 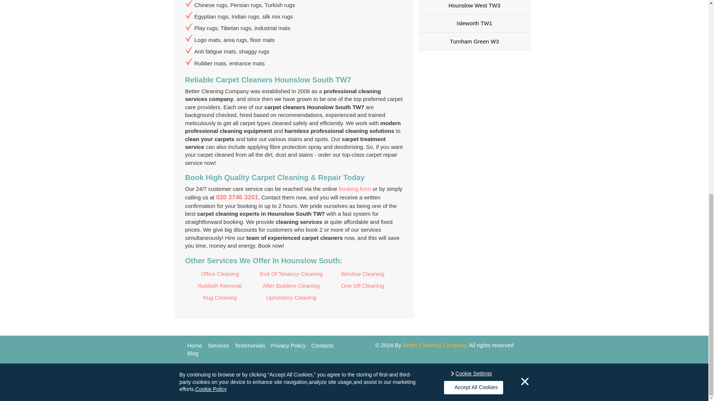 I want to click on booking form, so click(x=355, y=189).